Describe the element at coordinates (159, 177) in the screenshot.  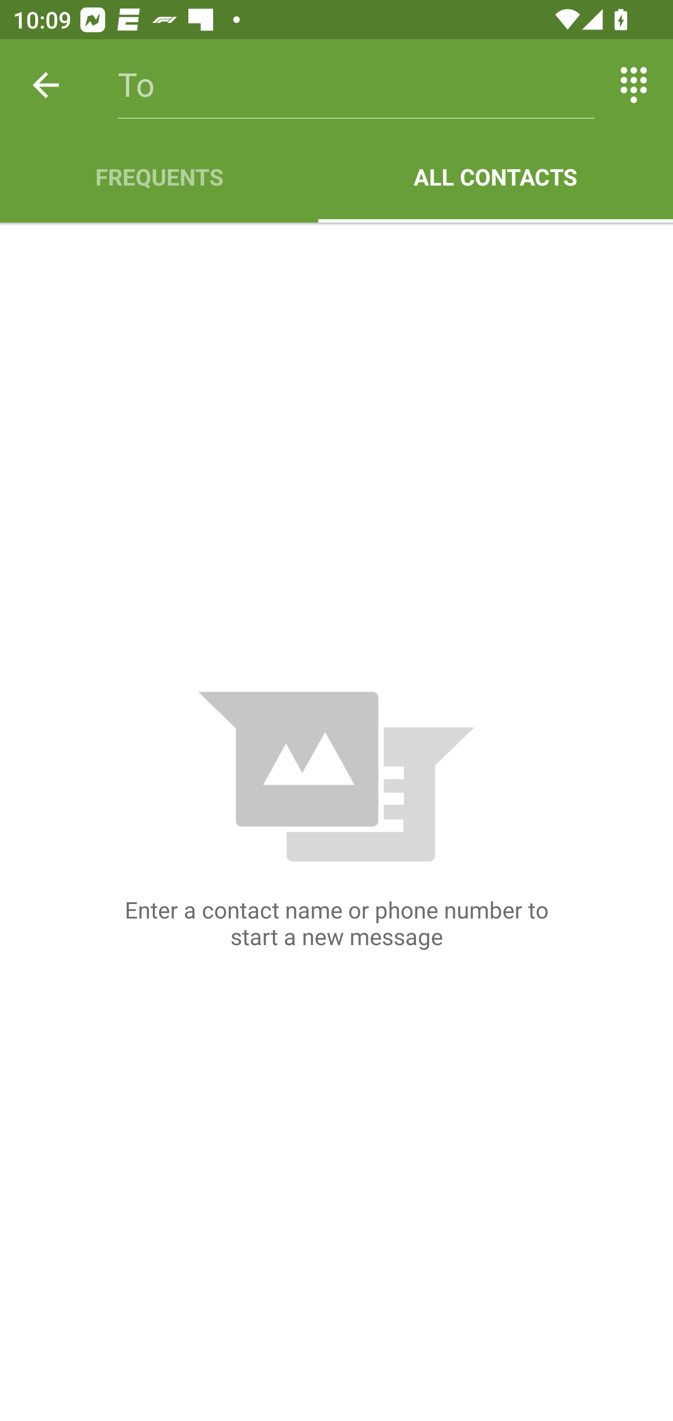
I see `FREQUENTS` at that location.